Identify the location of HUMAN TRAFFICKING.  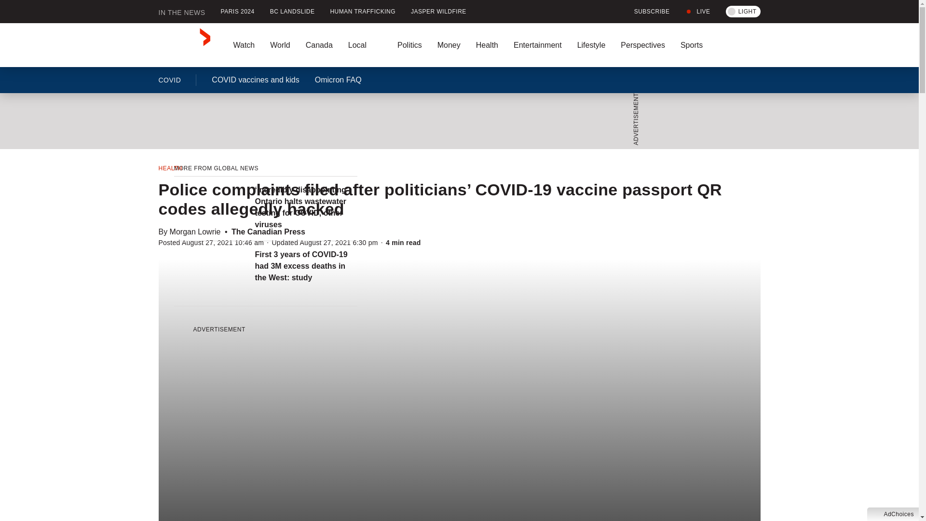
(363, 12).